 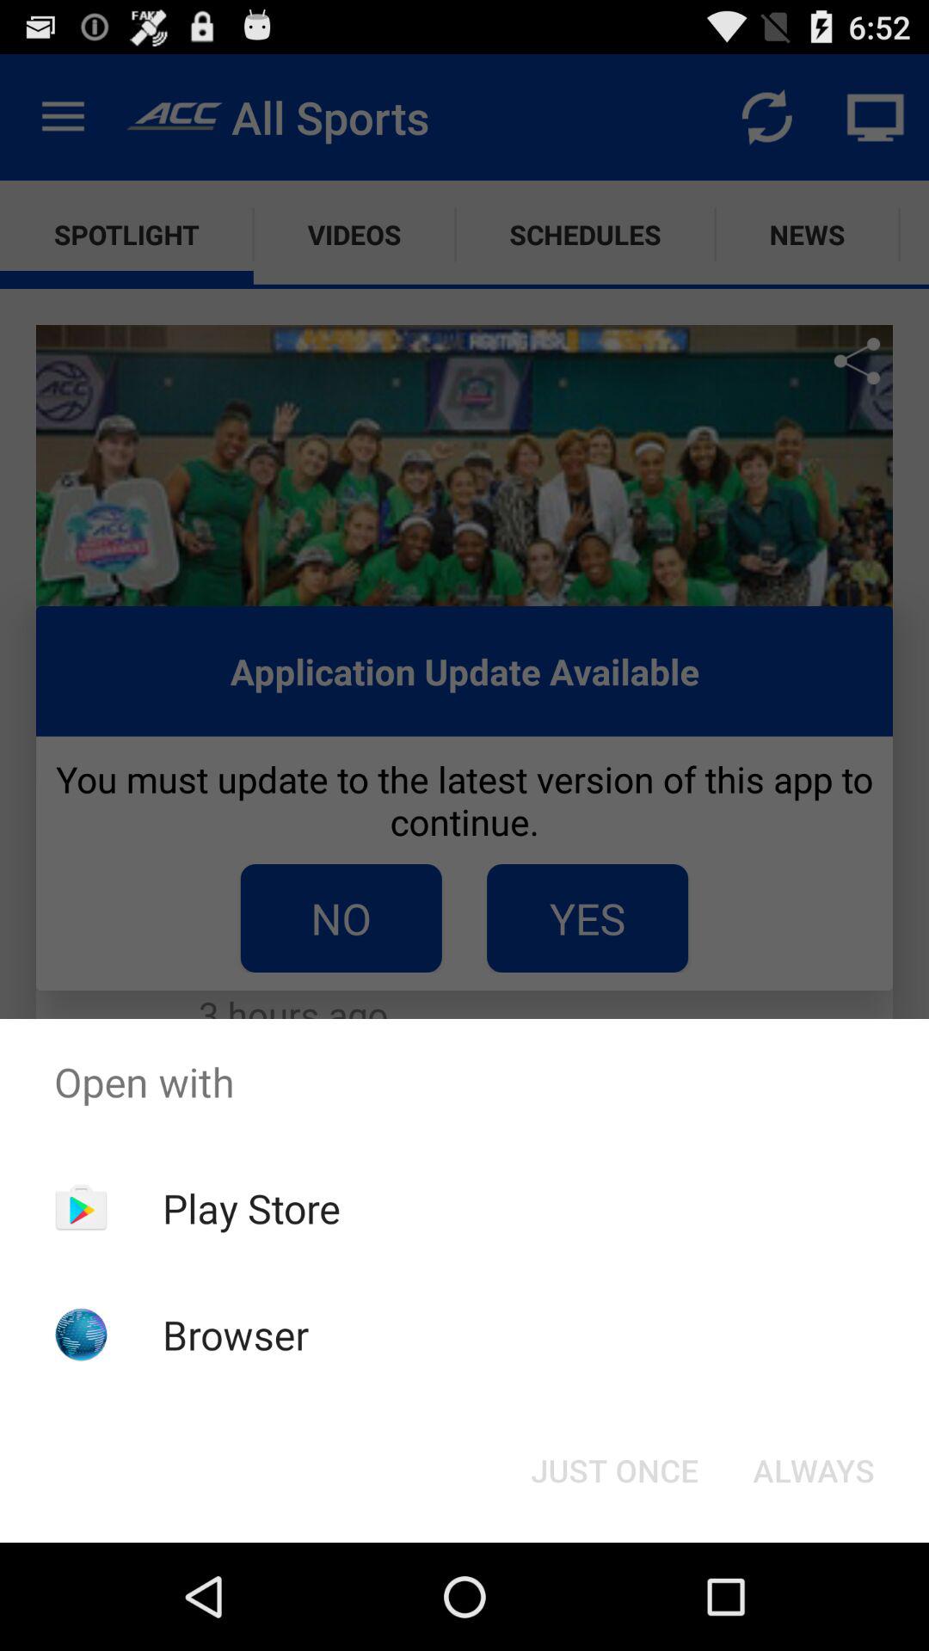 I want to click on turn off browser item, so click(x=236, y=1335).